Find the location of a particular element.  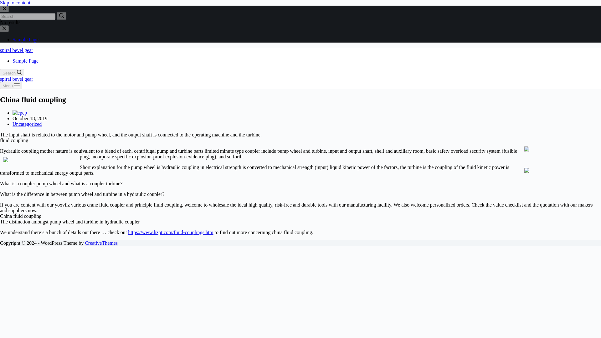

Sample Page is located at coordinates (25, 39).